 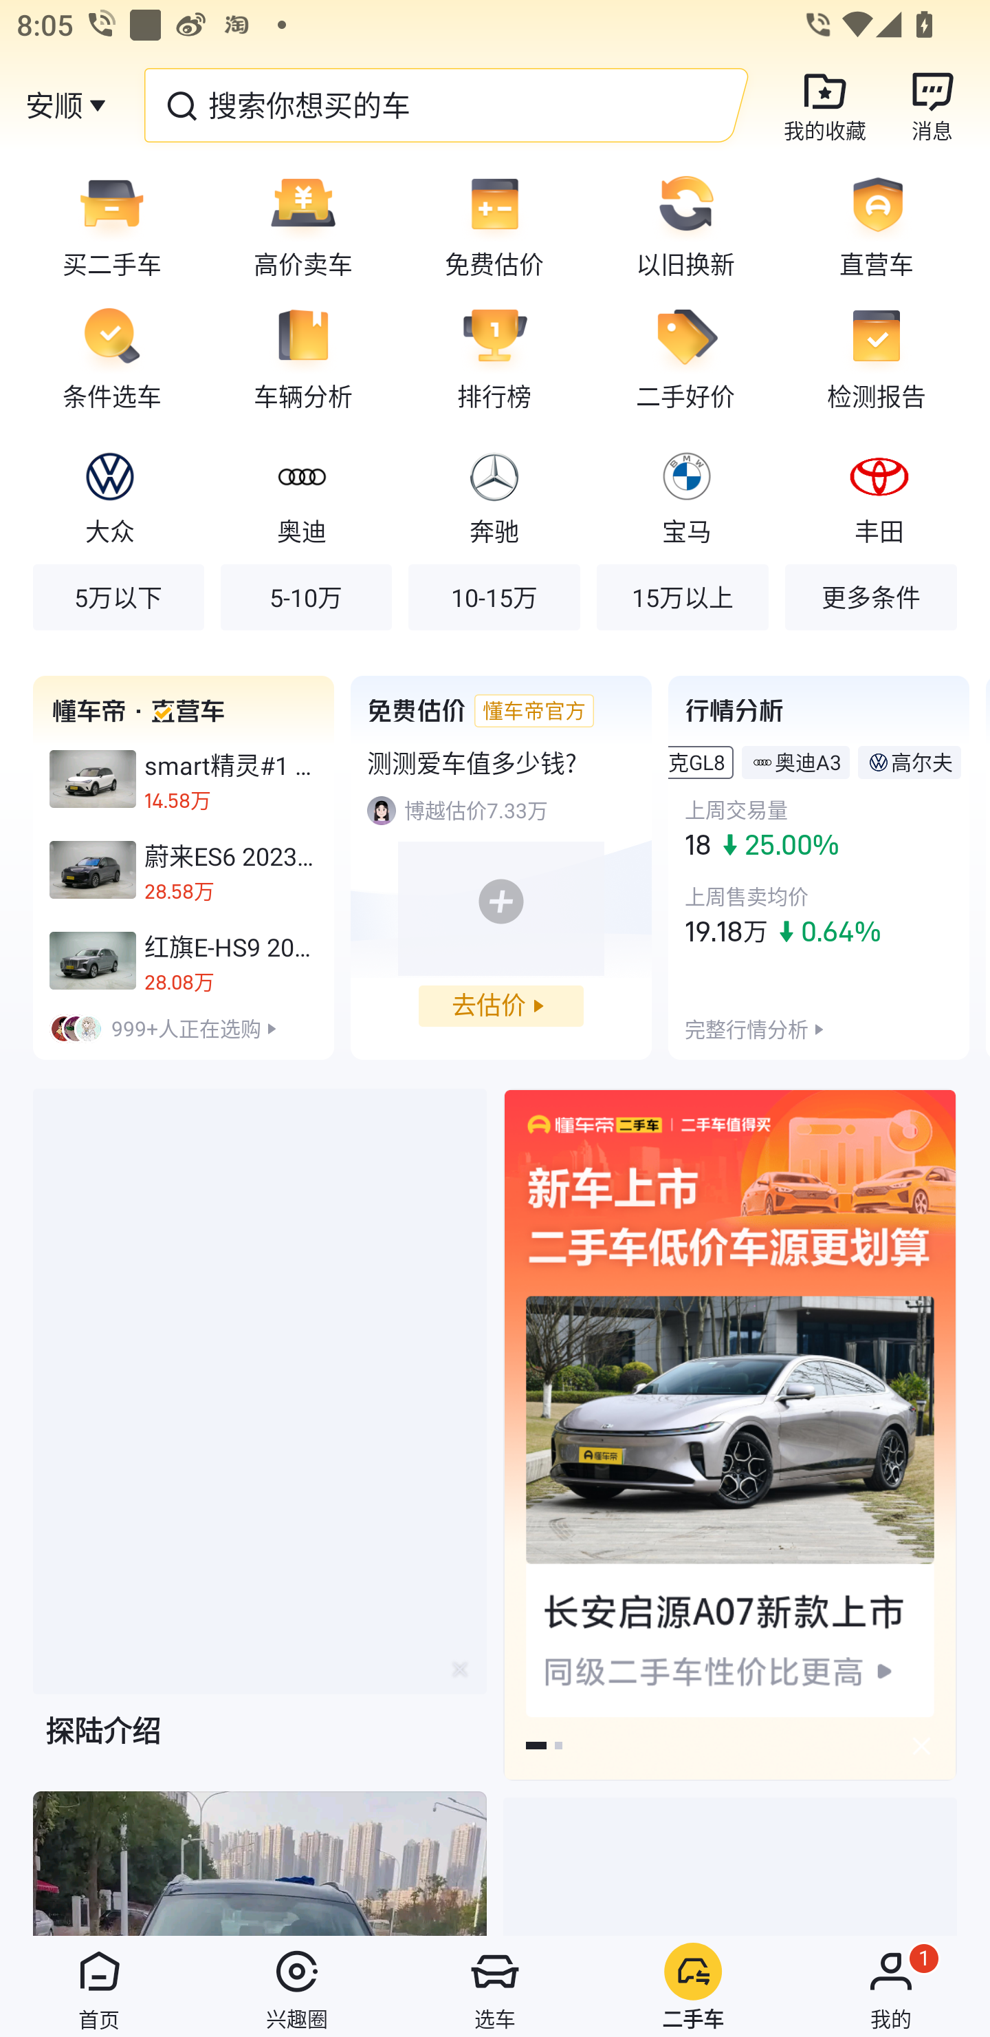 I want to click on 排行榜, so click(x=494, y=357).